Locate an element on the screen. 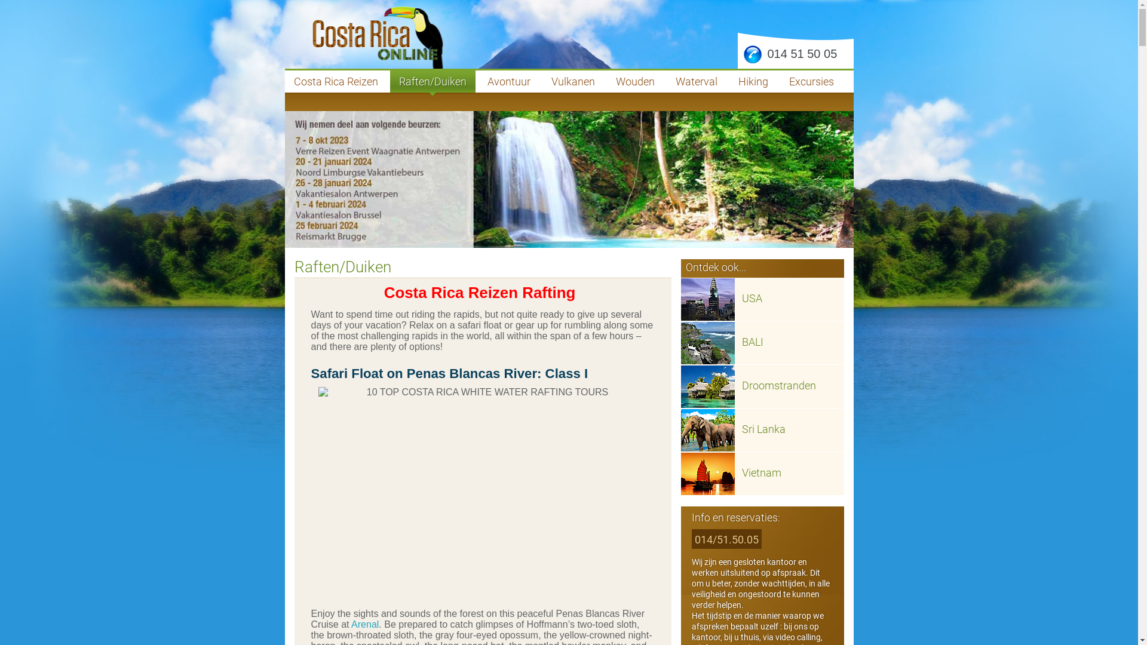 The image size is (1147, 645). Avontuur is located at coordinates (508, 81).